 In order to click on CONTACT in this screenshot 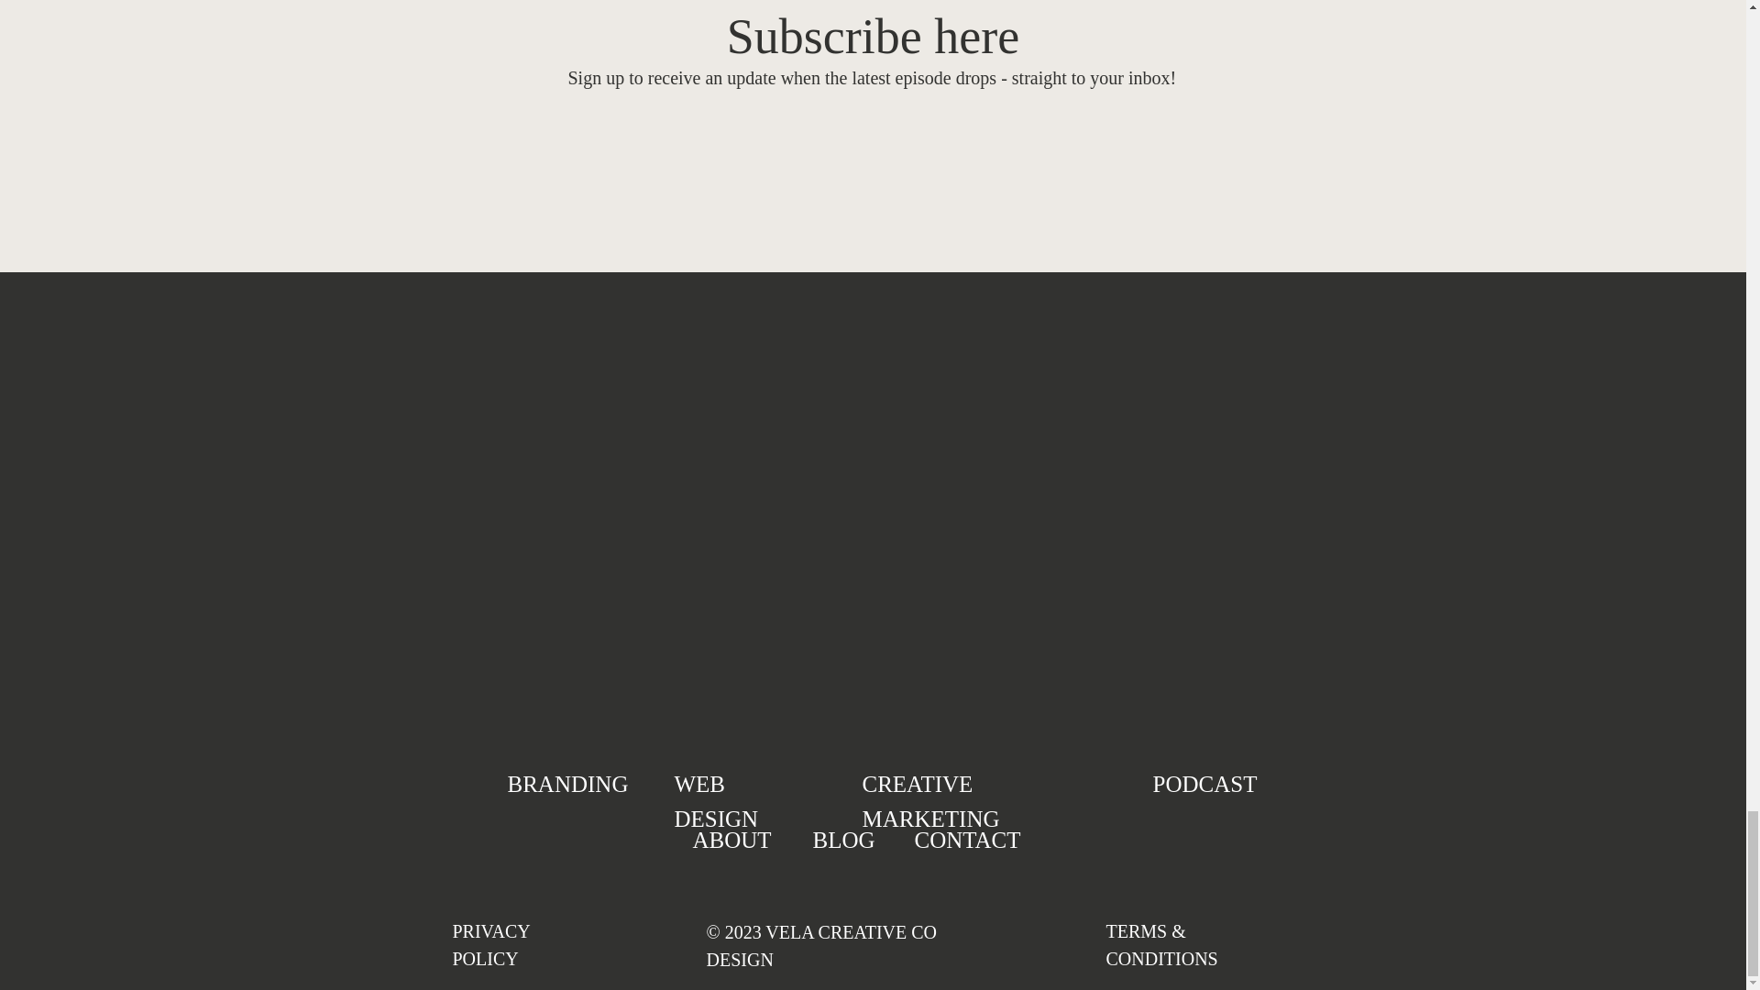, I will do `click(960, 834)`.